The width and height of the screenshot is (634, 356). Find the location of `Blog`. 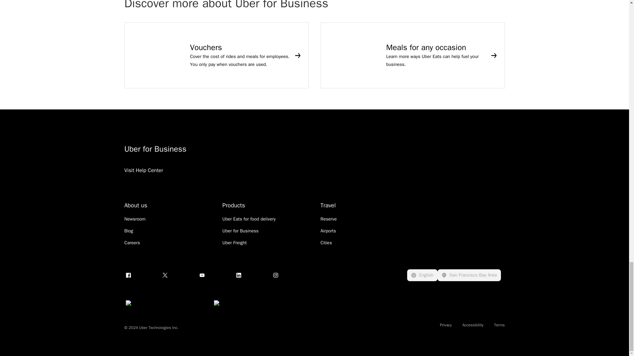

Blog is located at coordinates (129, 231).